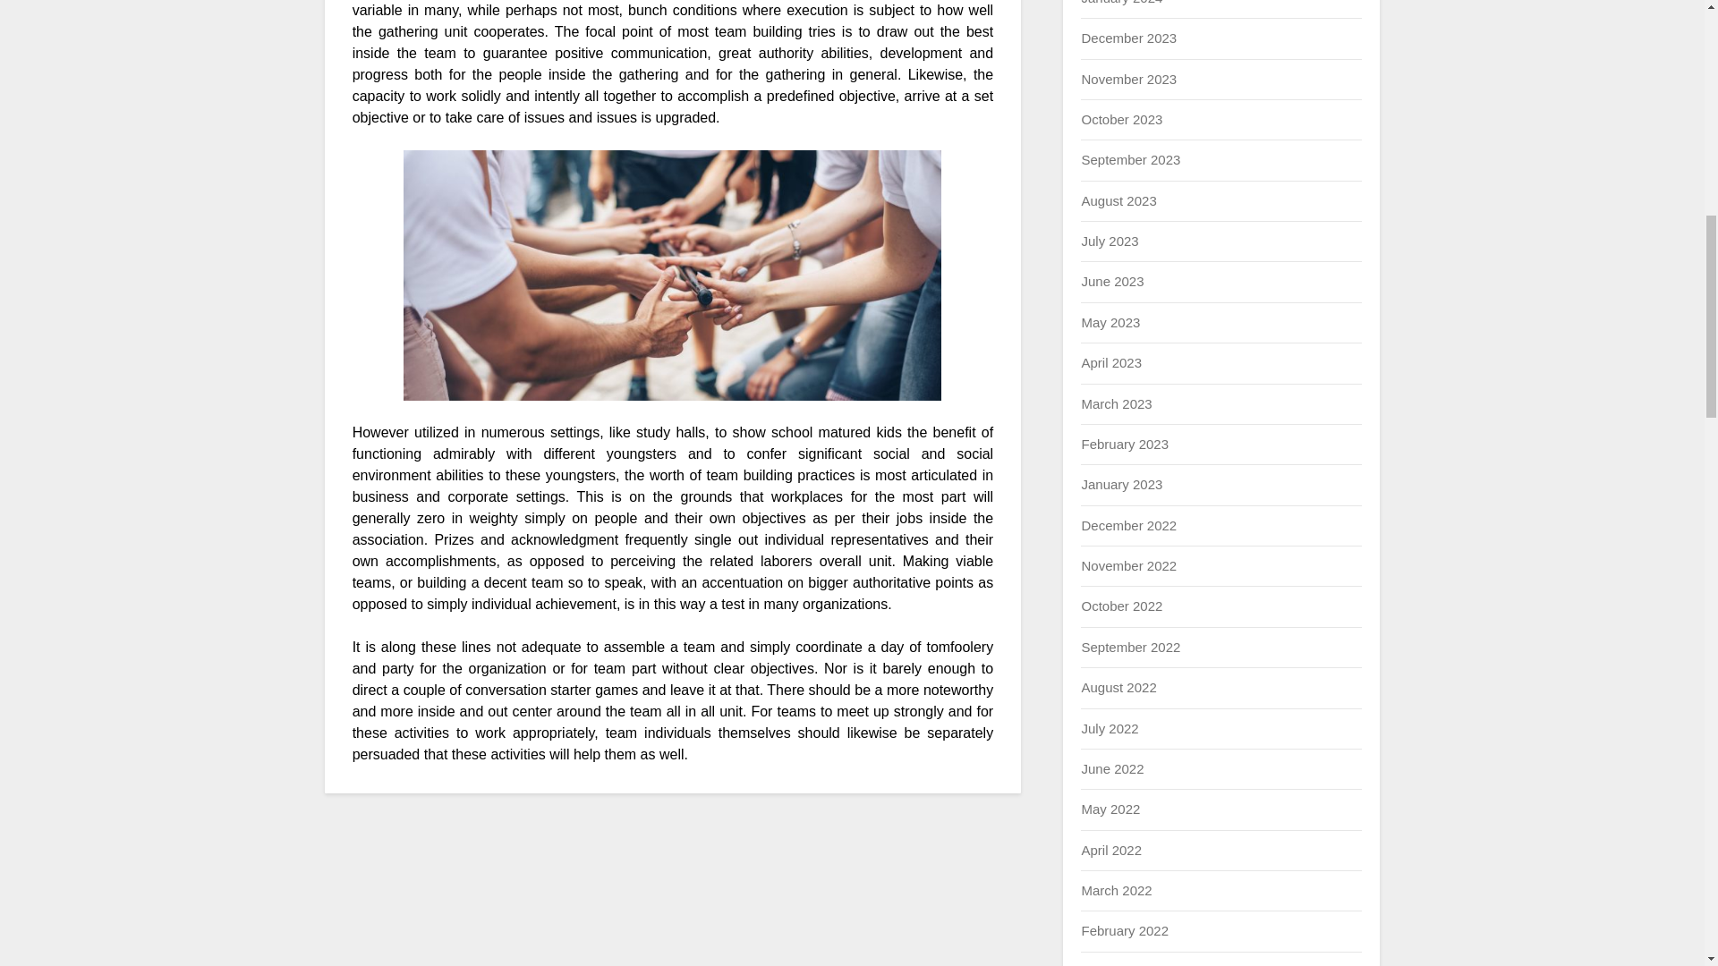 The width and height of the screenshot is (1718, 966). What do you see at coordinates (1118, 687) in the screenshot?
I see `August 2022` at bounding box center [1118, 687].